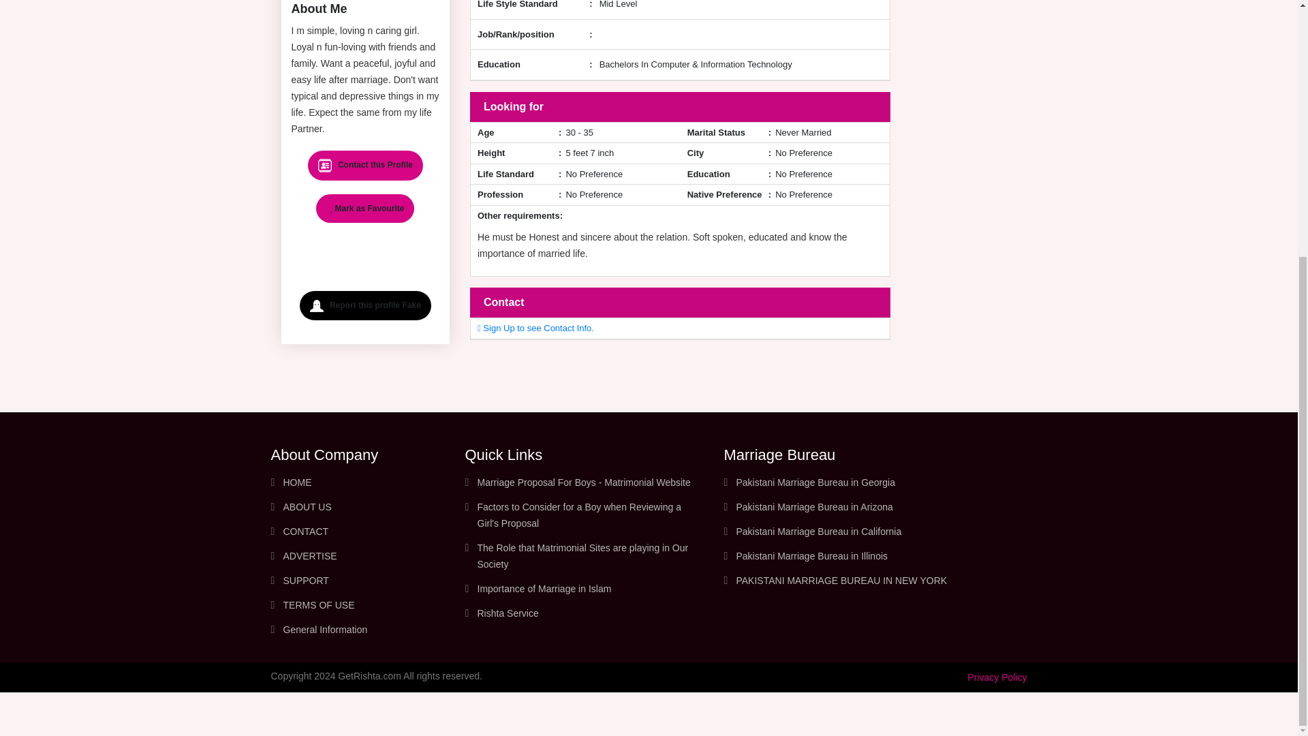  I want to click on Mark as Favourite, so click(365, 209).